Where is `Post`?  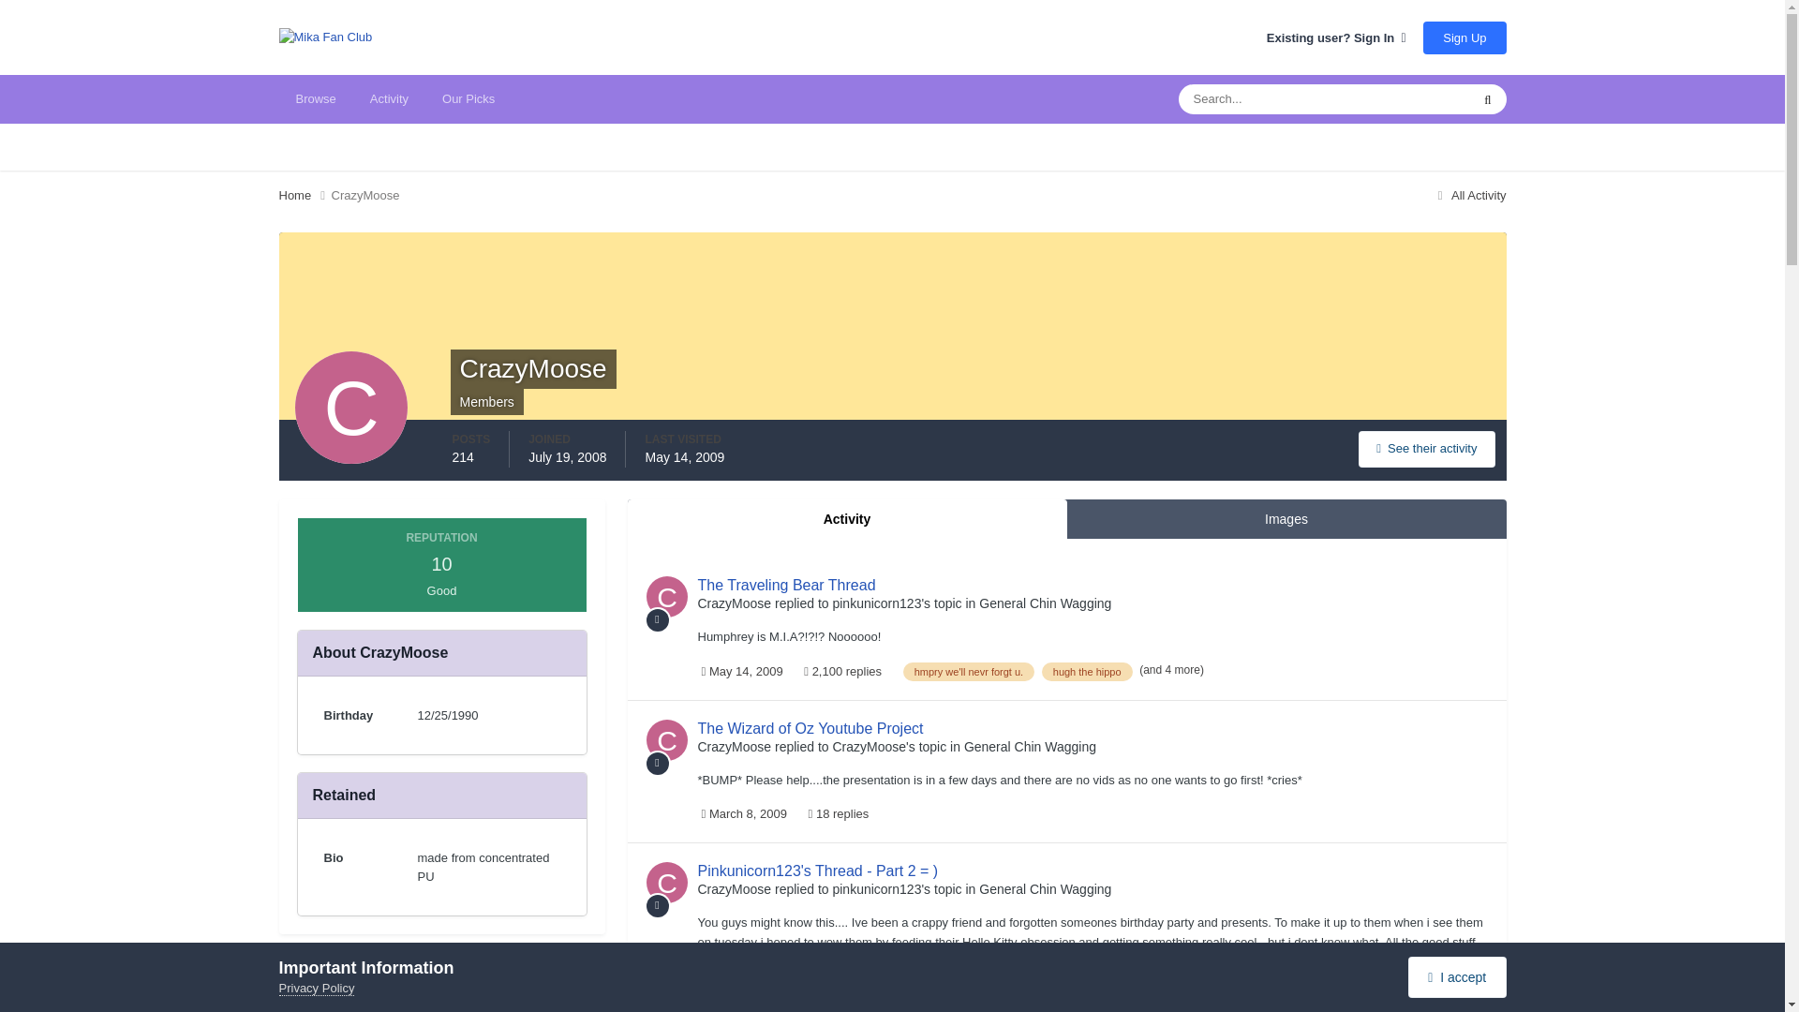 Post is located at coordinates (658, 620).